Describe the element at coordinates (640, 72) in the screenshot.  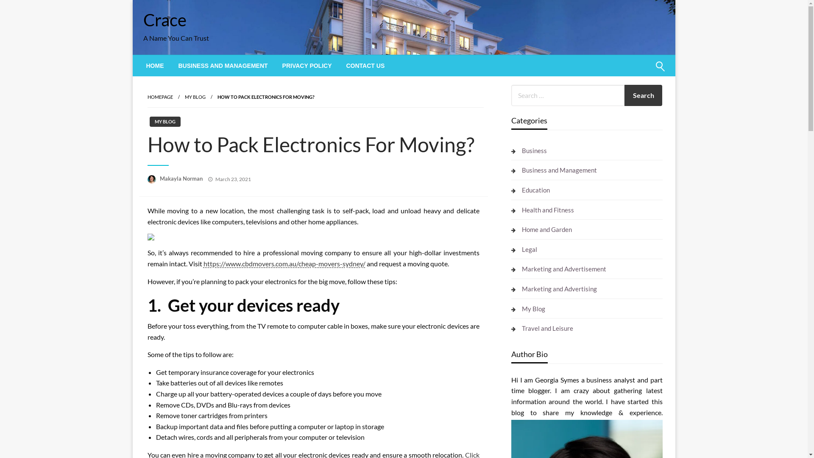
I see `Search` at that location.